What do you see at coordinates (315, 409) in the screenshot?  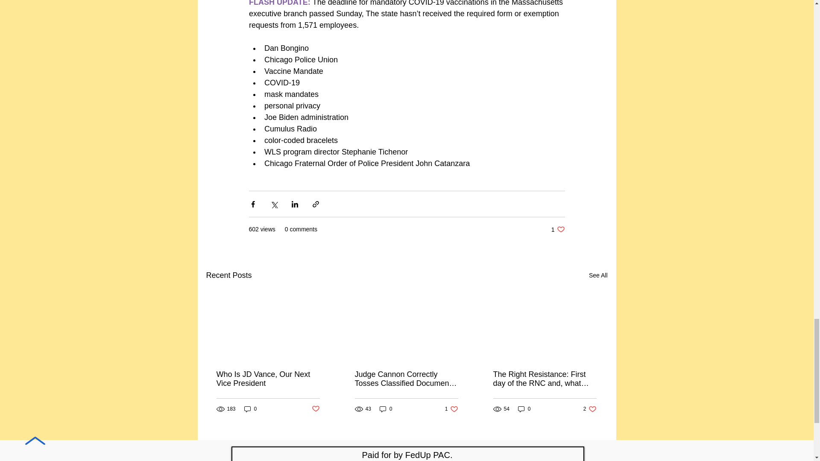 I see `Post not marked as liked` at bounding box center [315, 409].